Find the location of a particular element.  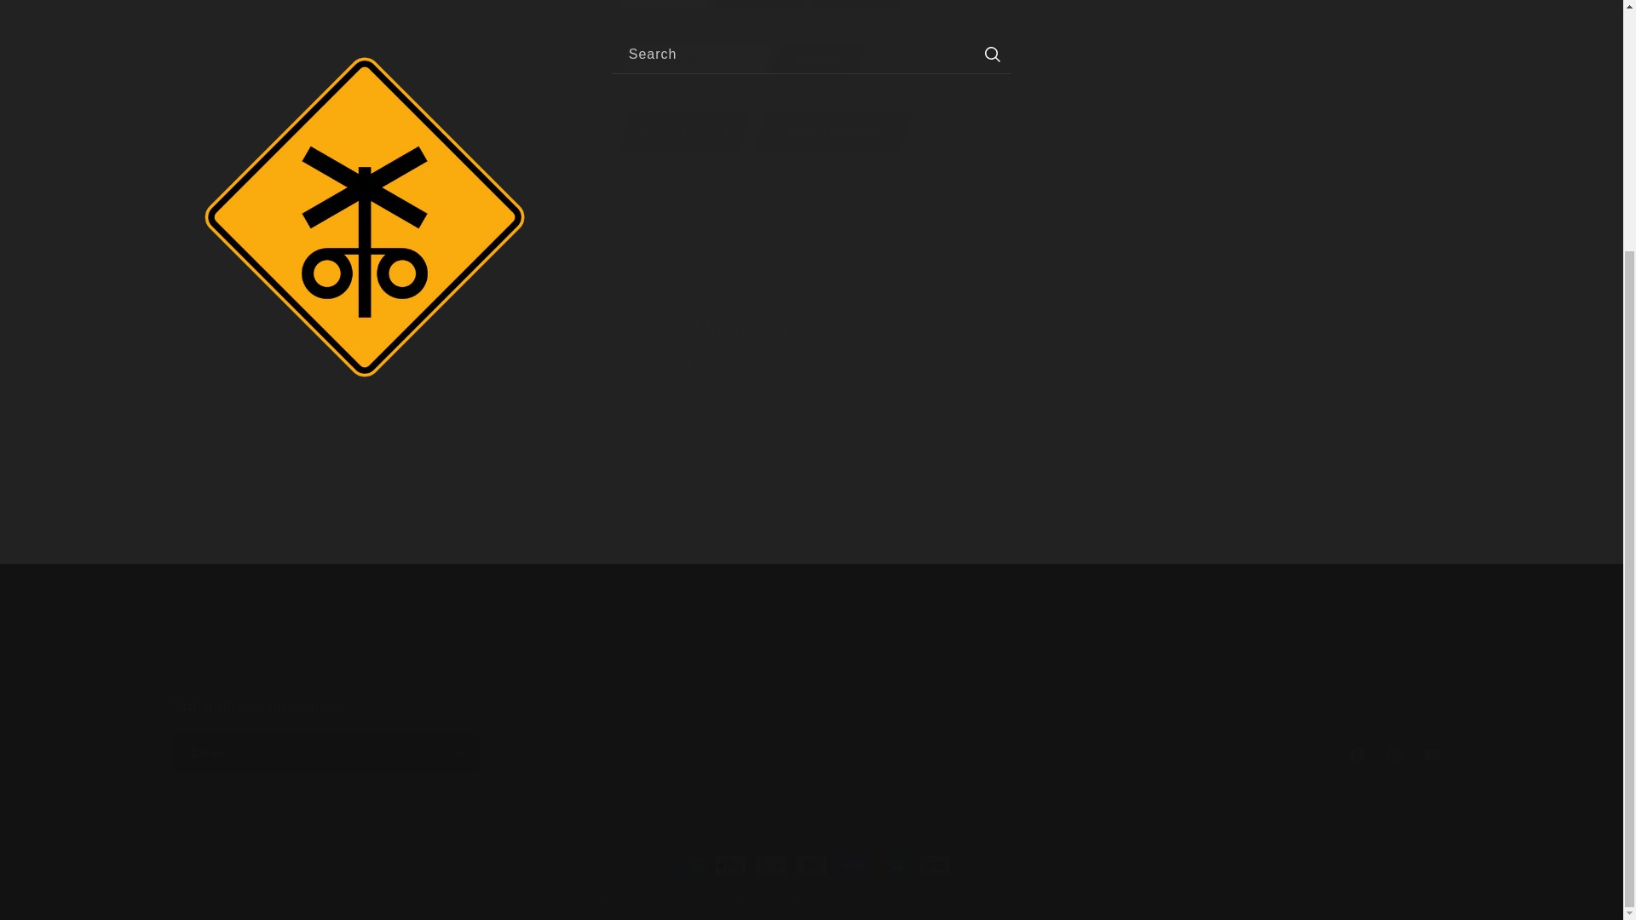

1 is located at coordinates (363, 87).